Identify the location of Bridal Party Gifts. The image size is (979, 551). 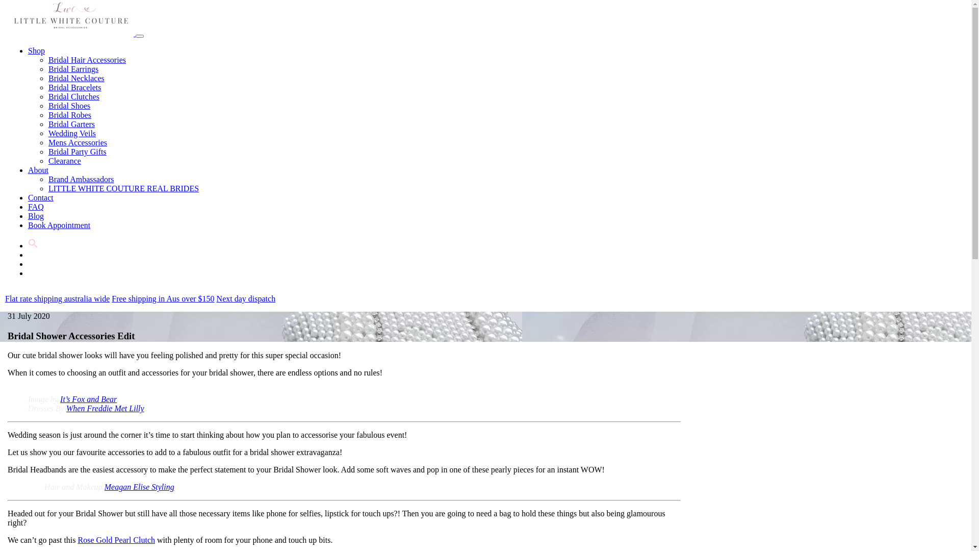
(78, 152).